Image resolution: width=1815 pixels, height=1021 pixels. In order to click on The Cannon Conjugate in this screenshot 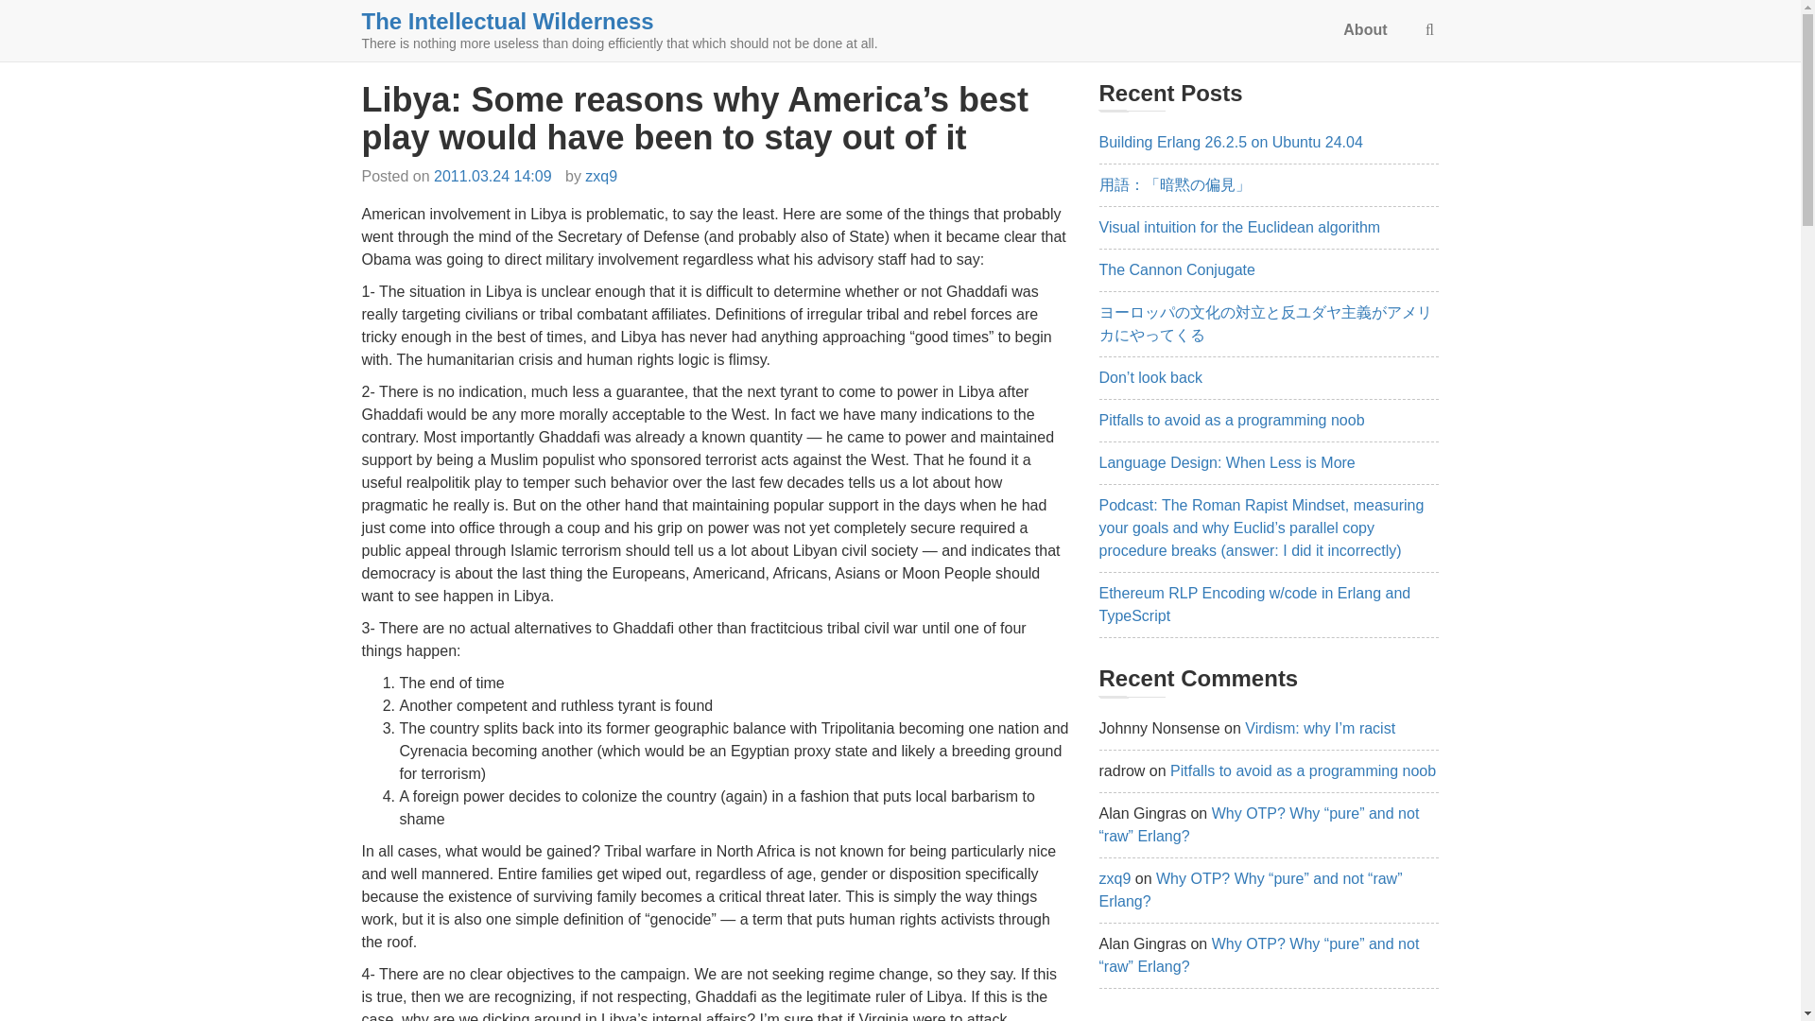, I will do `click(1176, 268)`.